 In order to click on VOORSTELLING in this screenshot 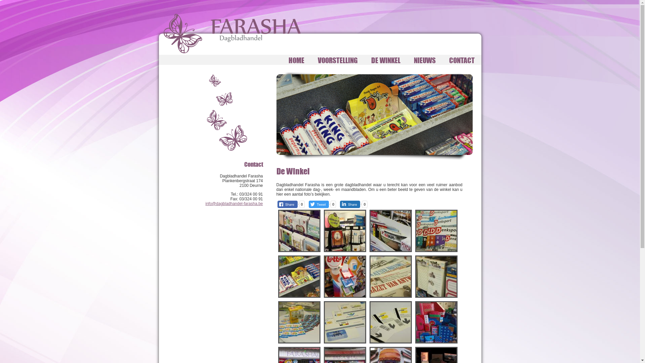, I will do `click(338, 60)`.